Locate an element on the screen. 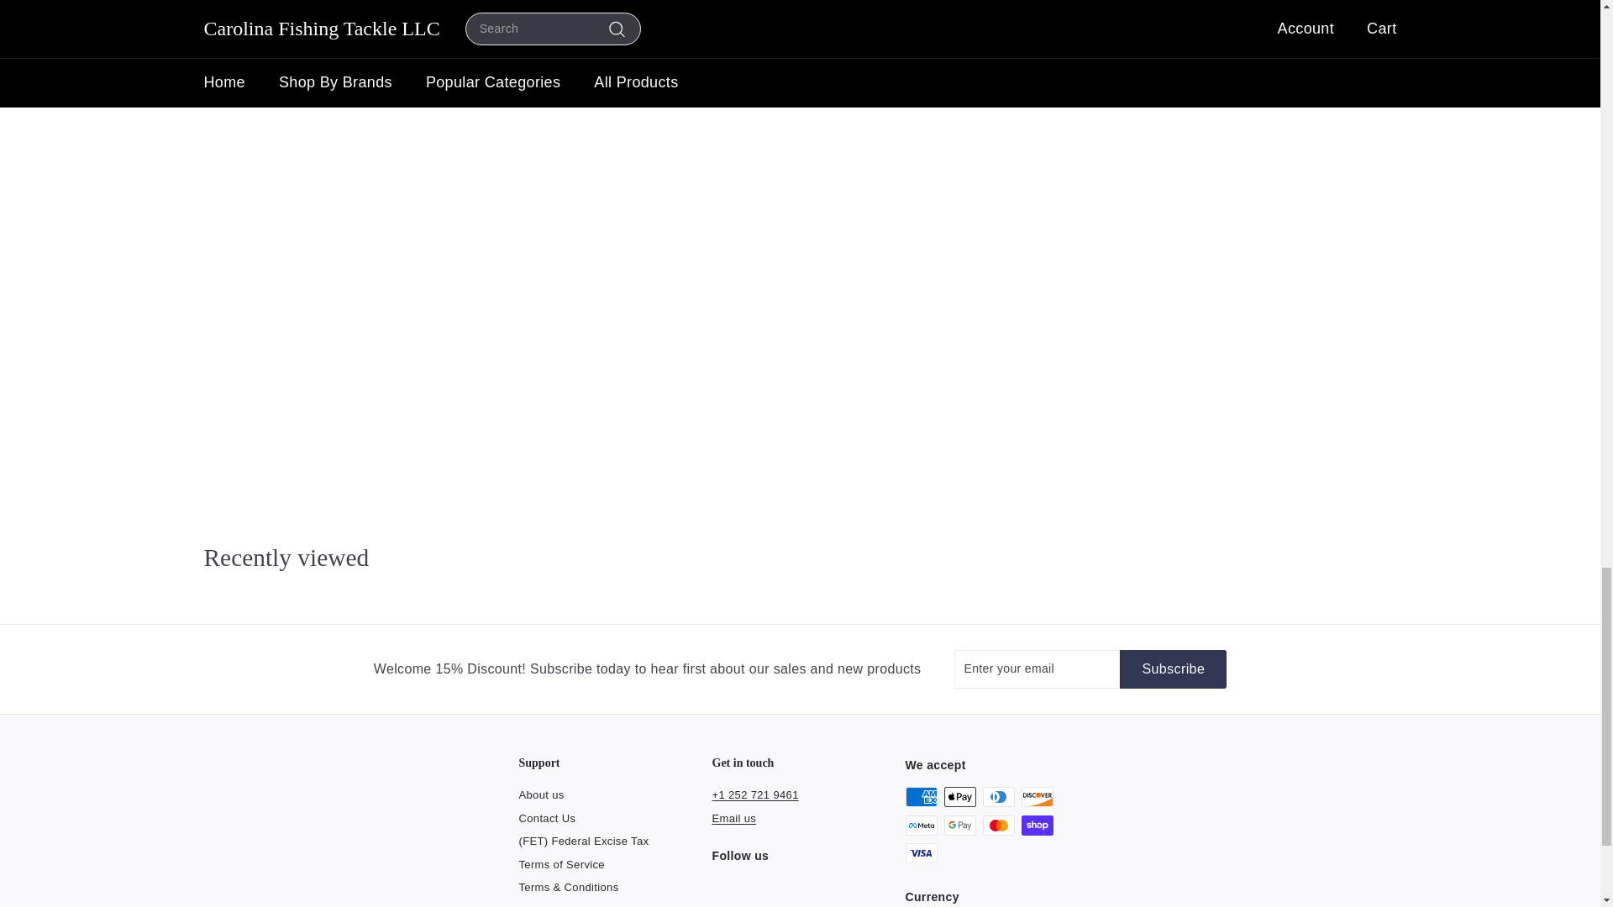  American Express is located at coordinates (921, 797).